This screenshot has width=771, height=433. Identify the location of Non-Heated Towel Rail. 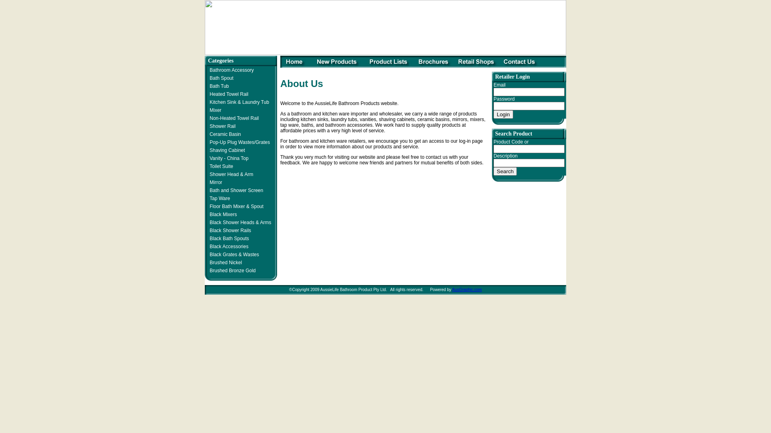
(233, 118).